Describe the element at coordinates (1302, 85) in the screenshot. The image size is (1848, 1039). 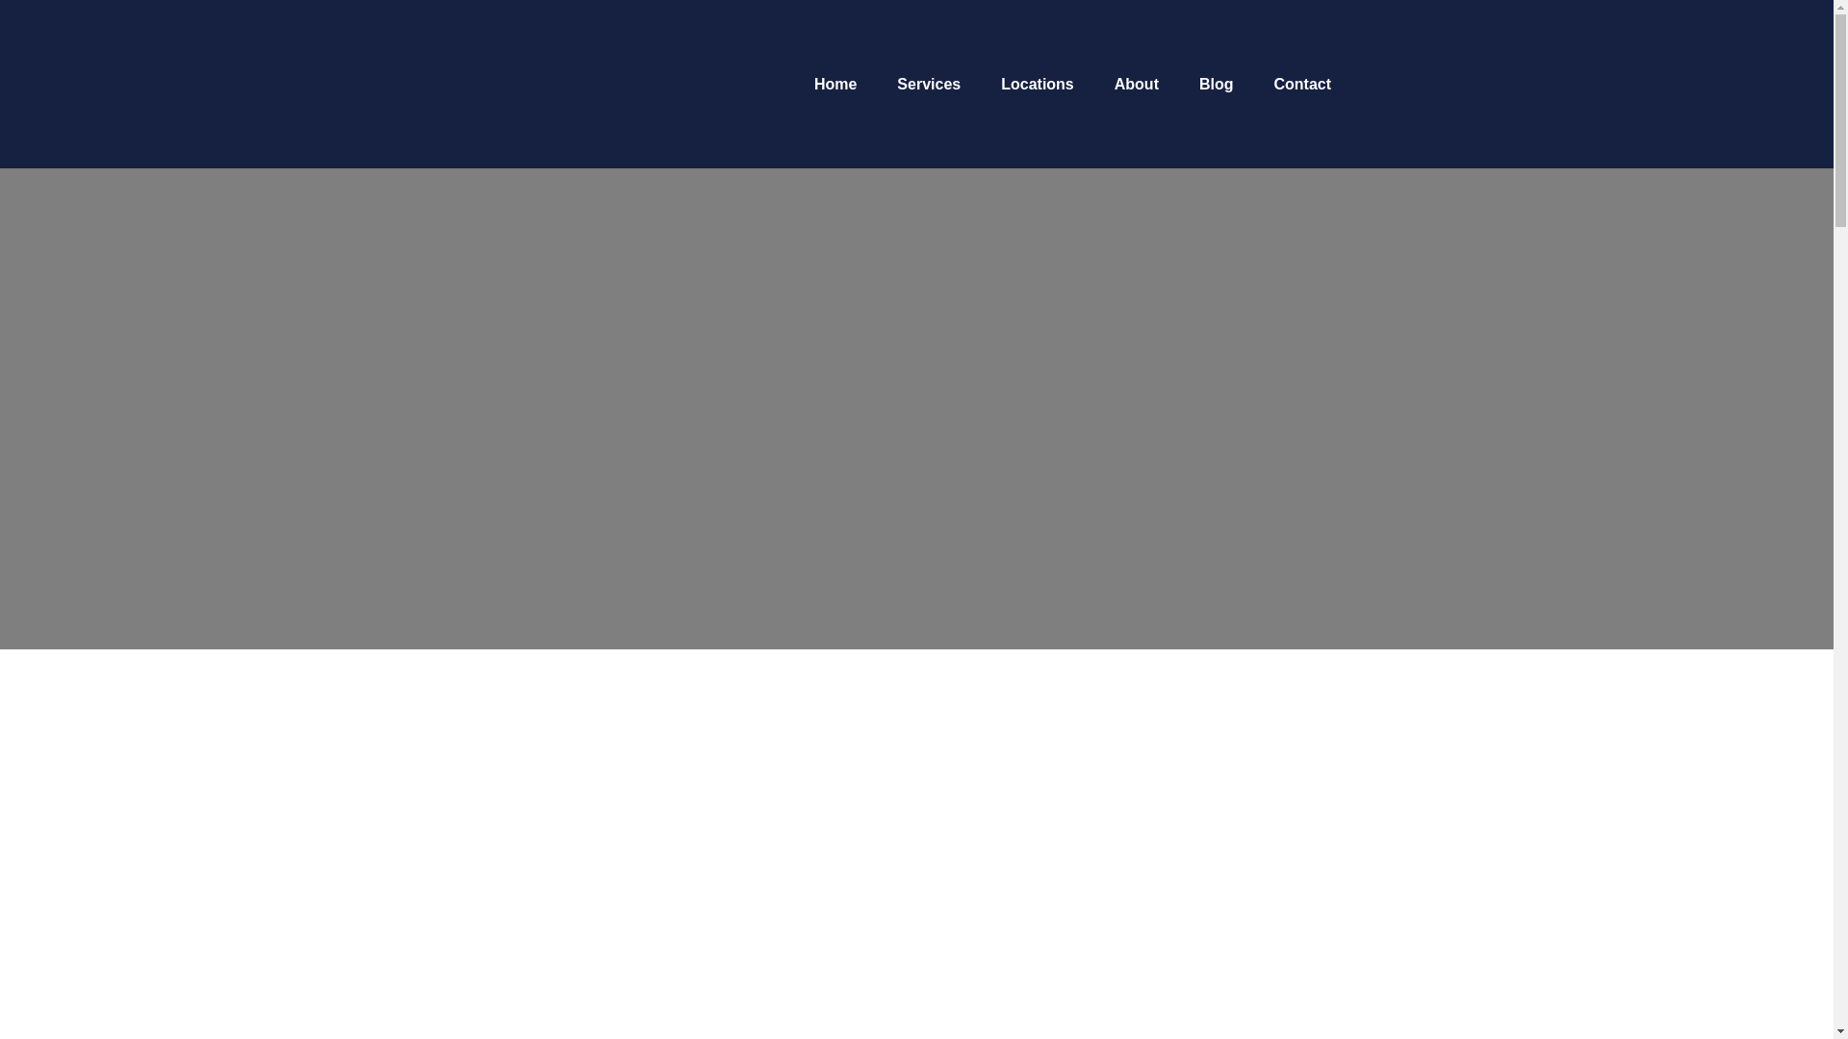
I see `Contact` at that location.